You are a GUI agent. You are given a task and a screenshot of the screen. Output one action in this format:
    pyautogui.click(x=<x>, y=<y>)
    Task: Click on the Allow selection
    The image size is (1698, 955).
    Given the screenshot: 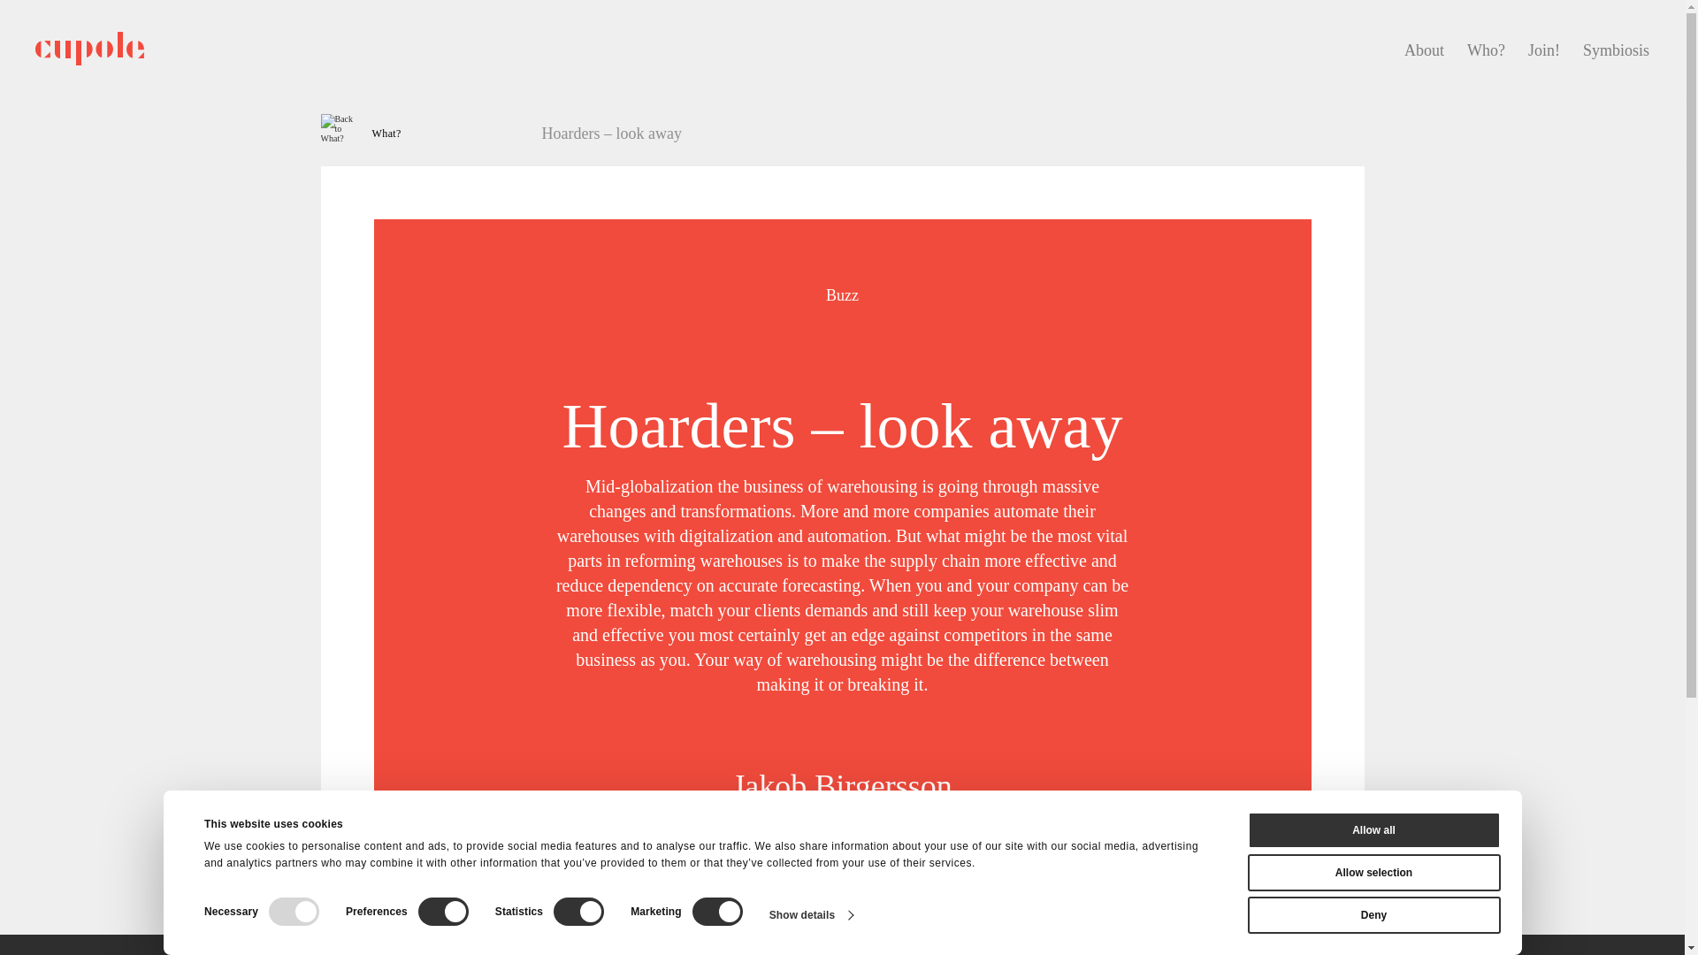 What is the action you would take?
    pyautogui.click(x=1373, y=872)
    